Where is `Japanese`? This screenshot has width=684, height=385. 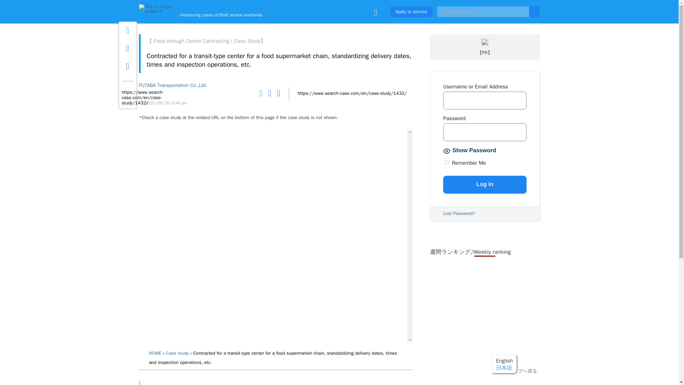 Japanese is located at coordinates (504, 368).